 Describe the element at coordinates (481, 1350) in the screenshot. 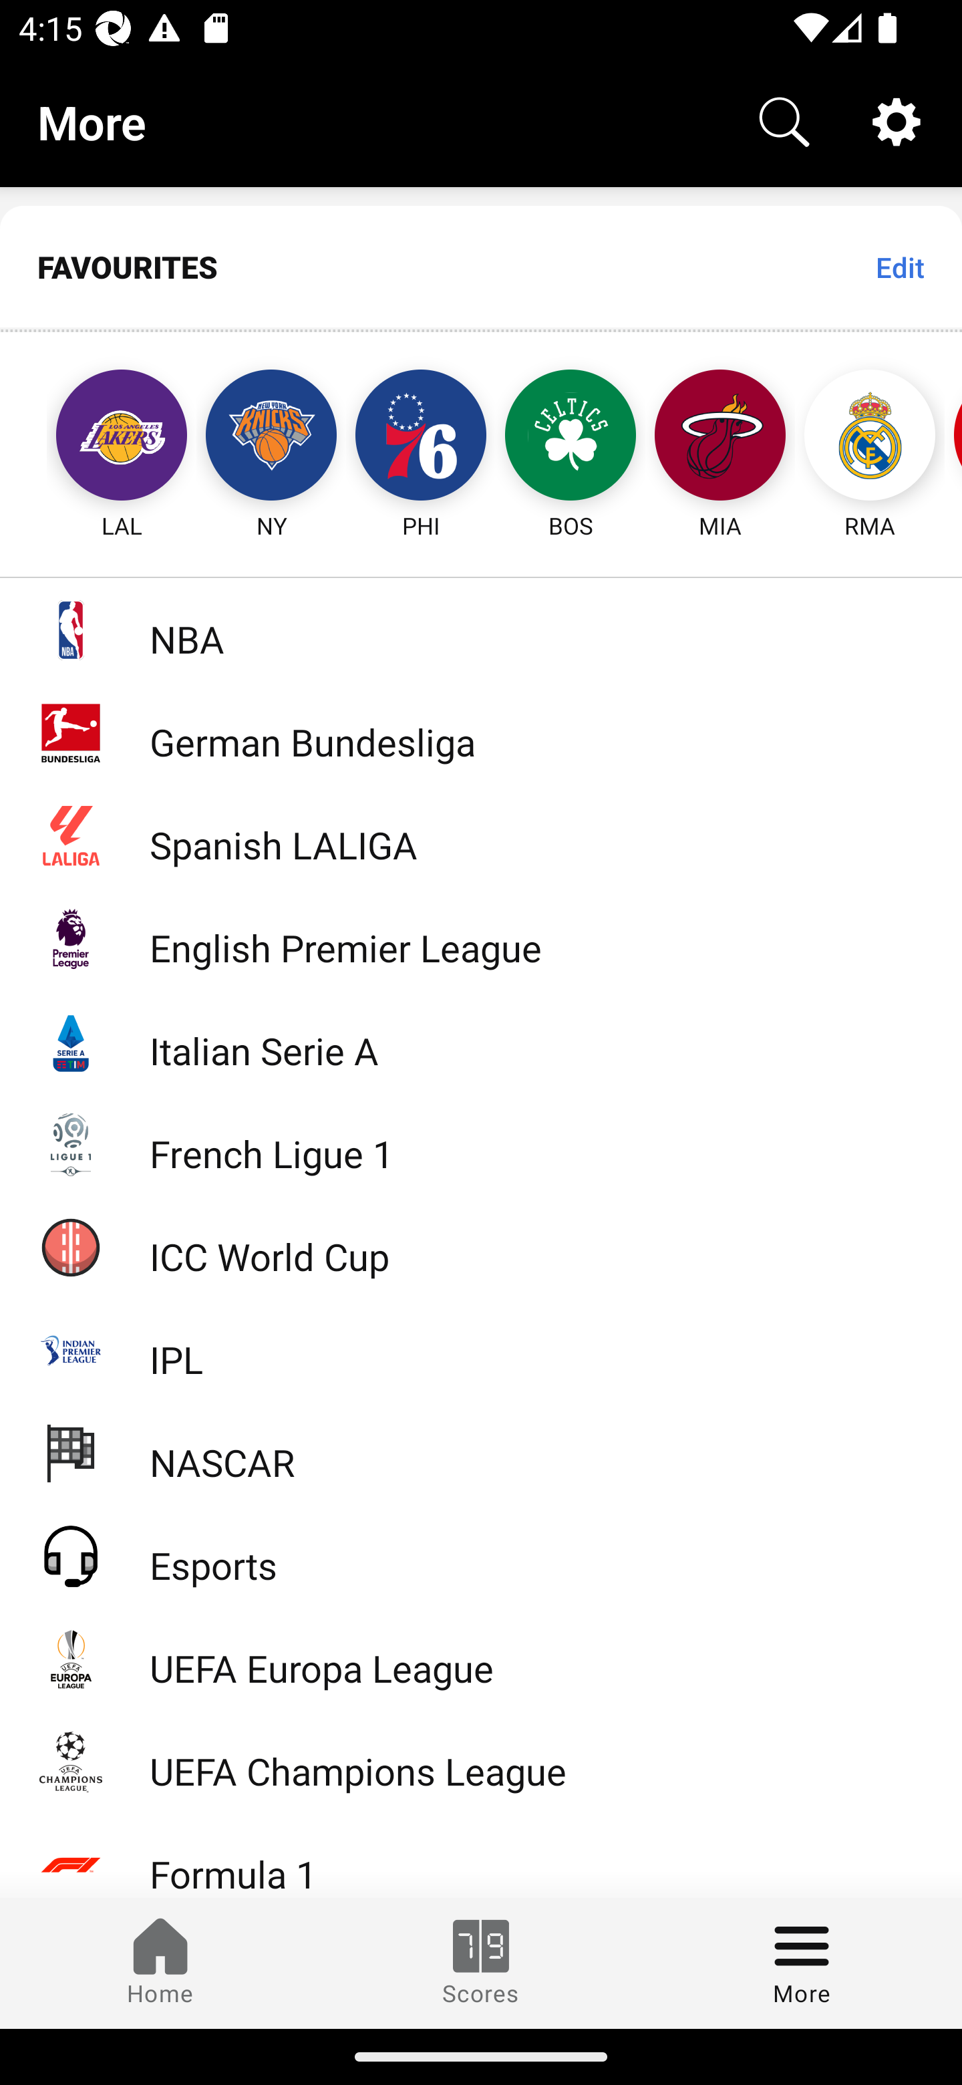

I see `IPL` at that location.